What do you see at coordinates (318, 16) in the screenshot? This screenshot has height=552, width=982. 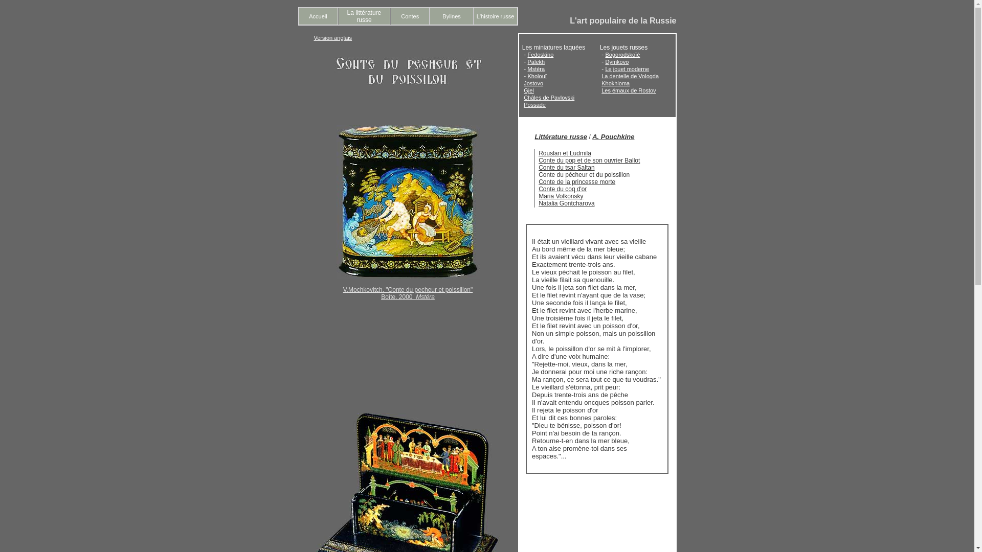 I see `Accueil` at bounding box center [318, 16].